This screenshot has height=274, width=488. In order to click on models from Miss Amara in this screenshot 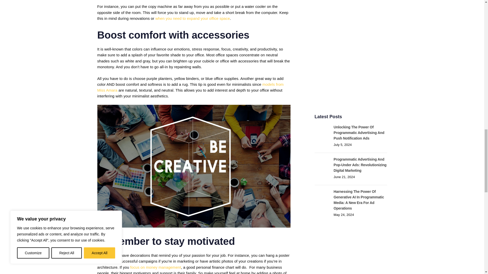, I will do `click(190, 87)`.